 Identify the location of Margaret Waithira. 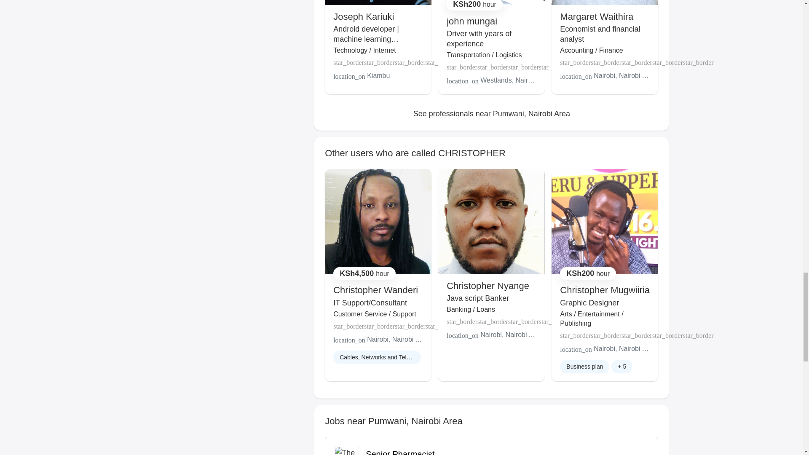
(597, 16).